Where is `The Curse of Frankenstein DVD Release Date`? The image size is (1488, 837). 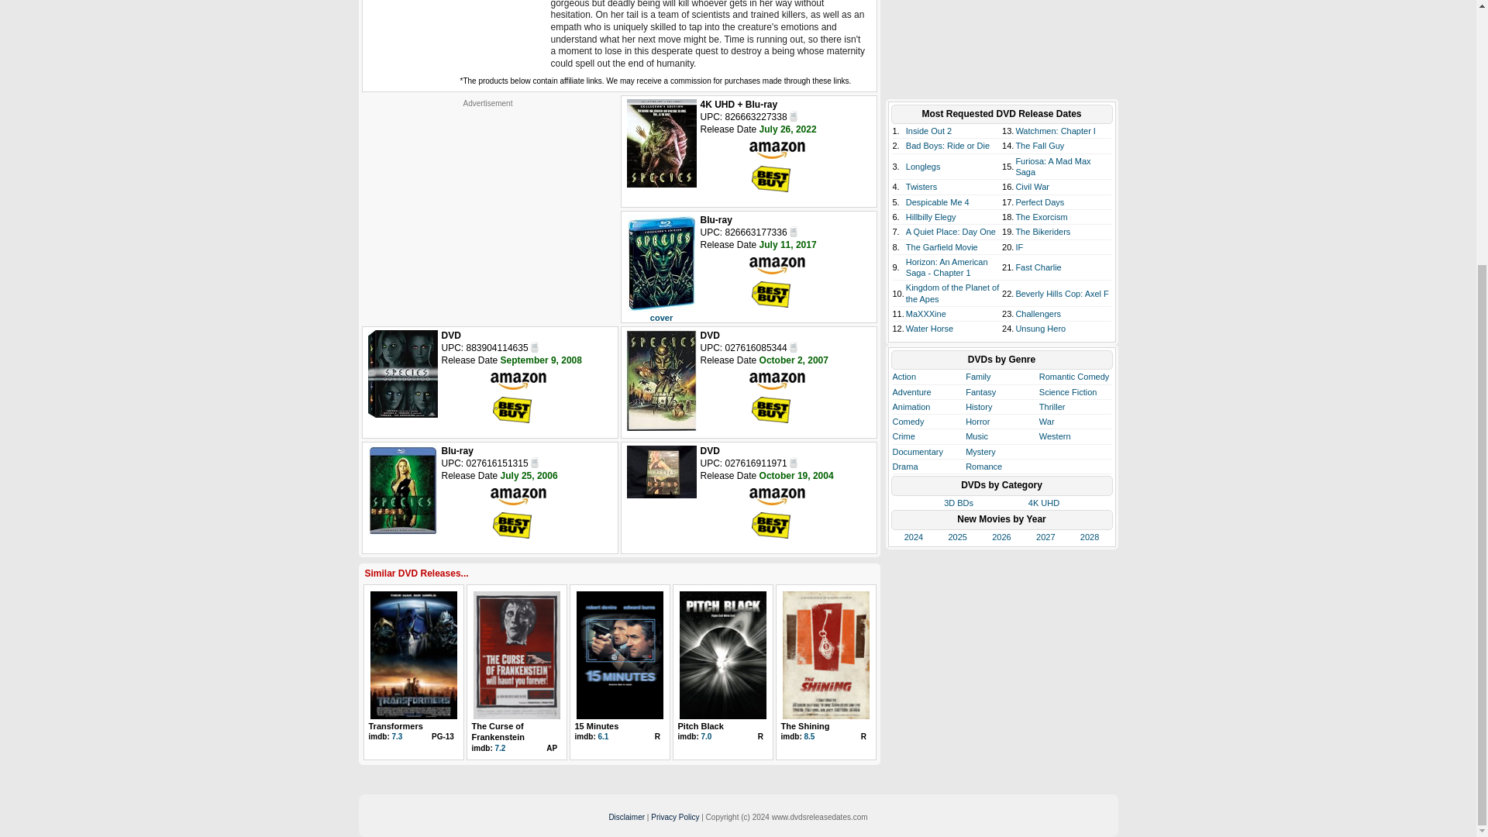
The Curse of Frankenstein DVD Release Date is located at coordinates (516, 655).